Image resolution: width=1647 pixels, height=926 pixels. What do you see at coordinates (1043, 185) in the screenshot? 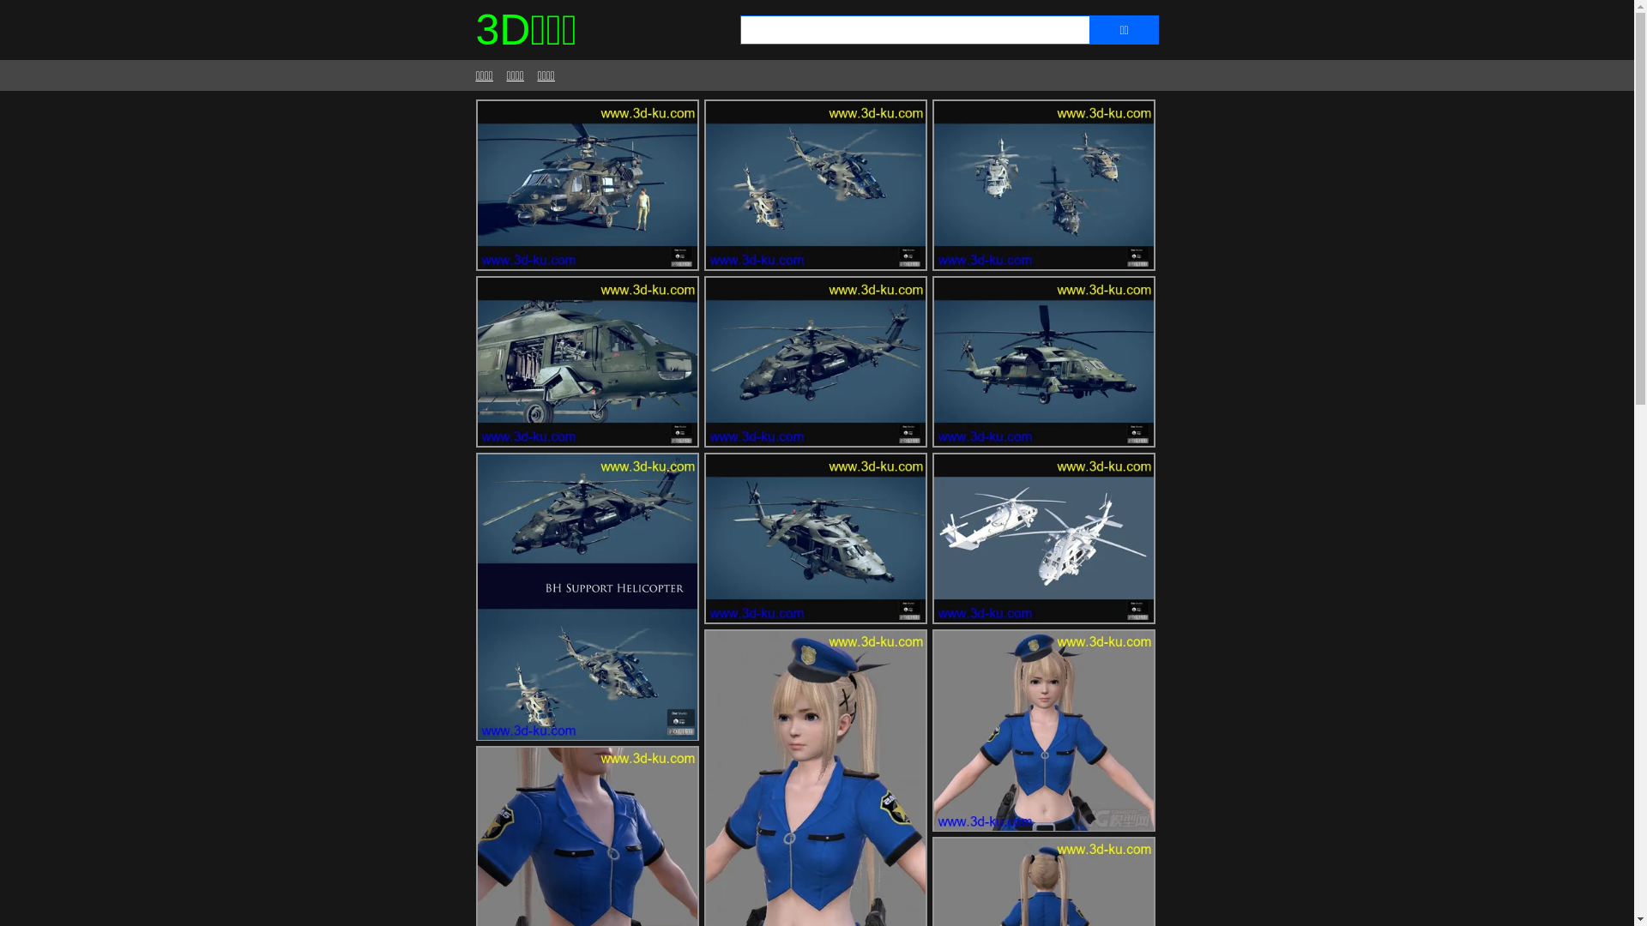
I see `BH Support Helicopter` at bounding box center [1043, 185].